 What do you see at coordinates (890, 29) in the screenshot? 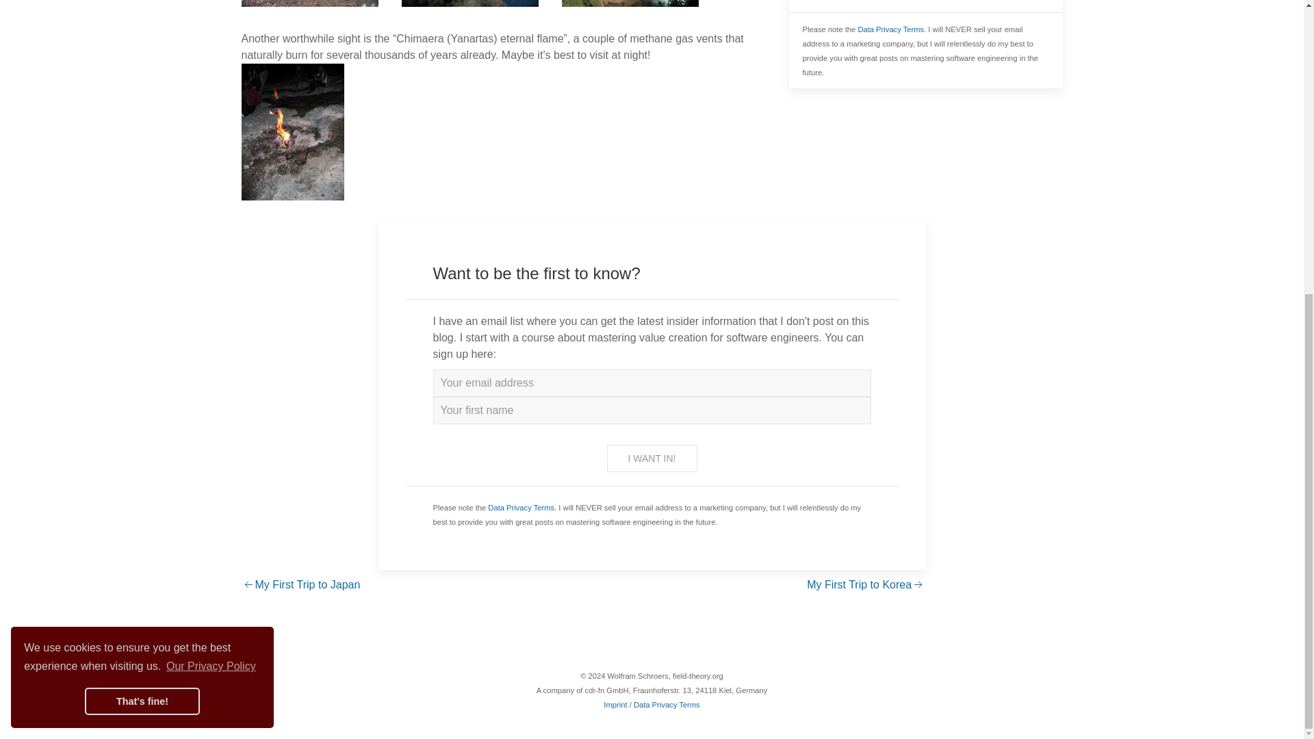
I see `Data Privacy Terms` at bounding box center [890, 29].